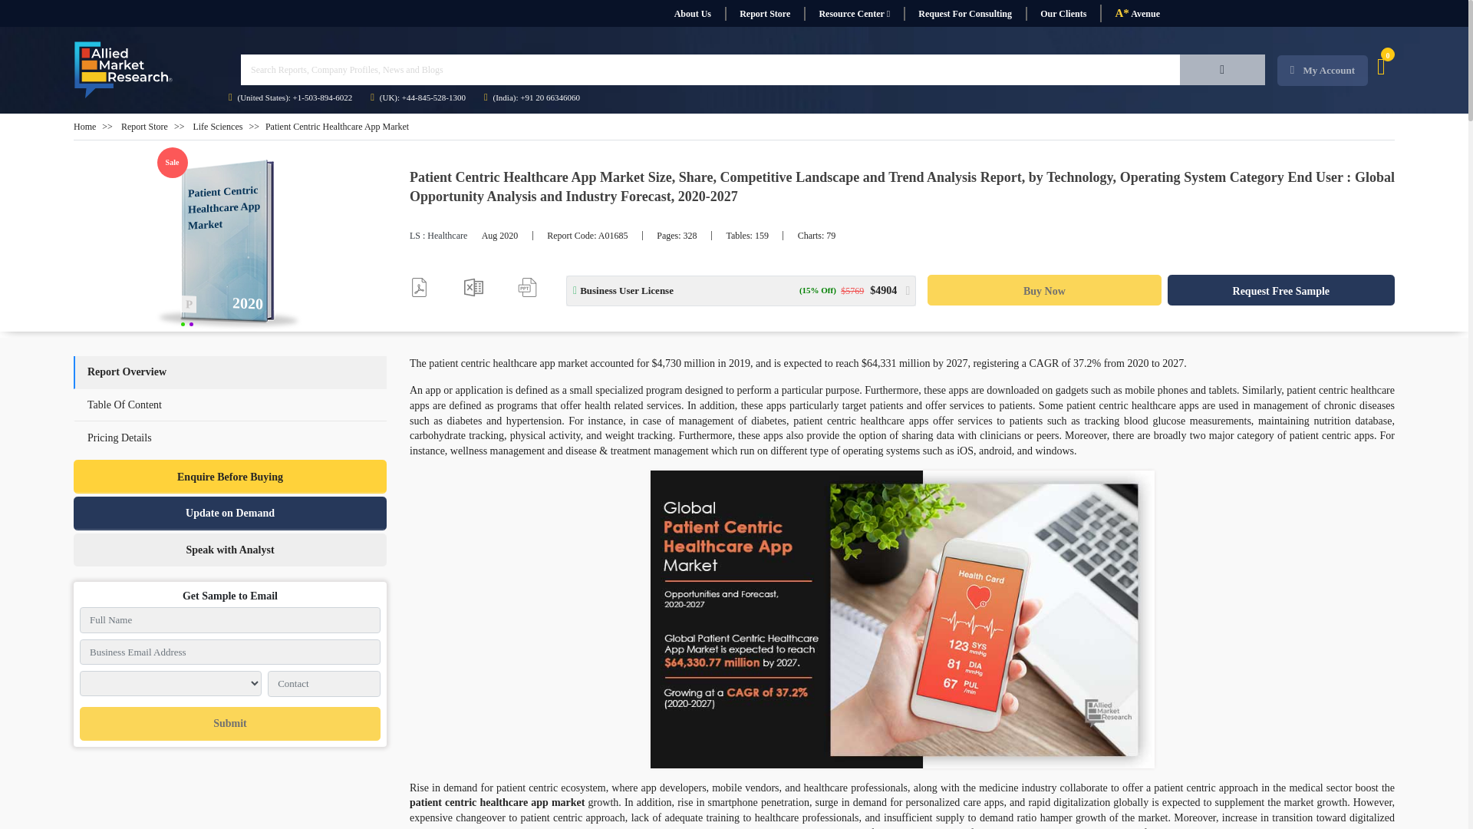 The width and height of the screenshot is (1473, 829). What do you see at coordinates (230, 513) in the screenshot?
I see `Update on Demand` at bounding box center [230, 513].